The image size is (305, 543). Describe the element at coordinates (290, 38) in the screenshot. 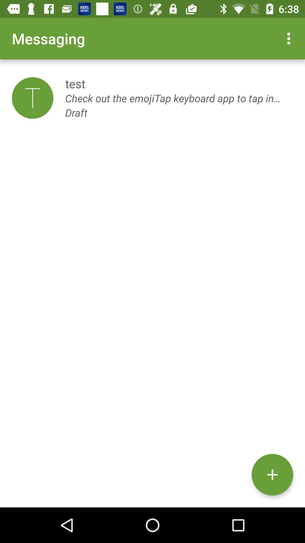

I see `launch item at the top right corner` at that location.